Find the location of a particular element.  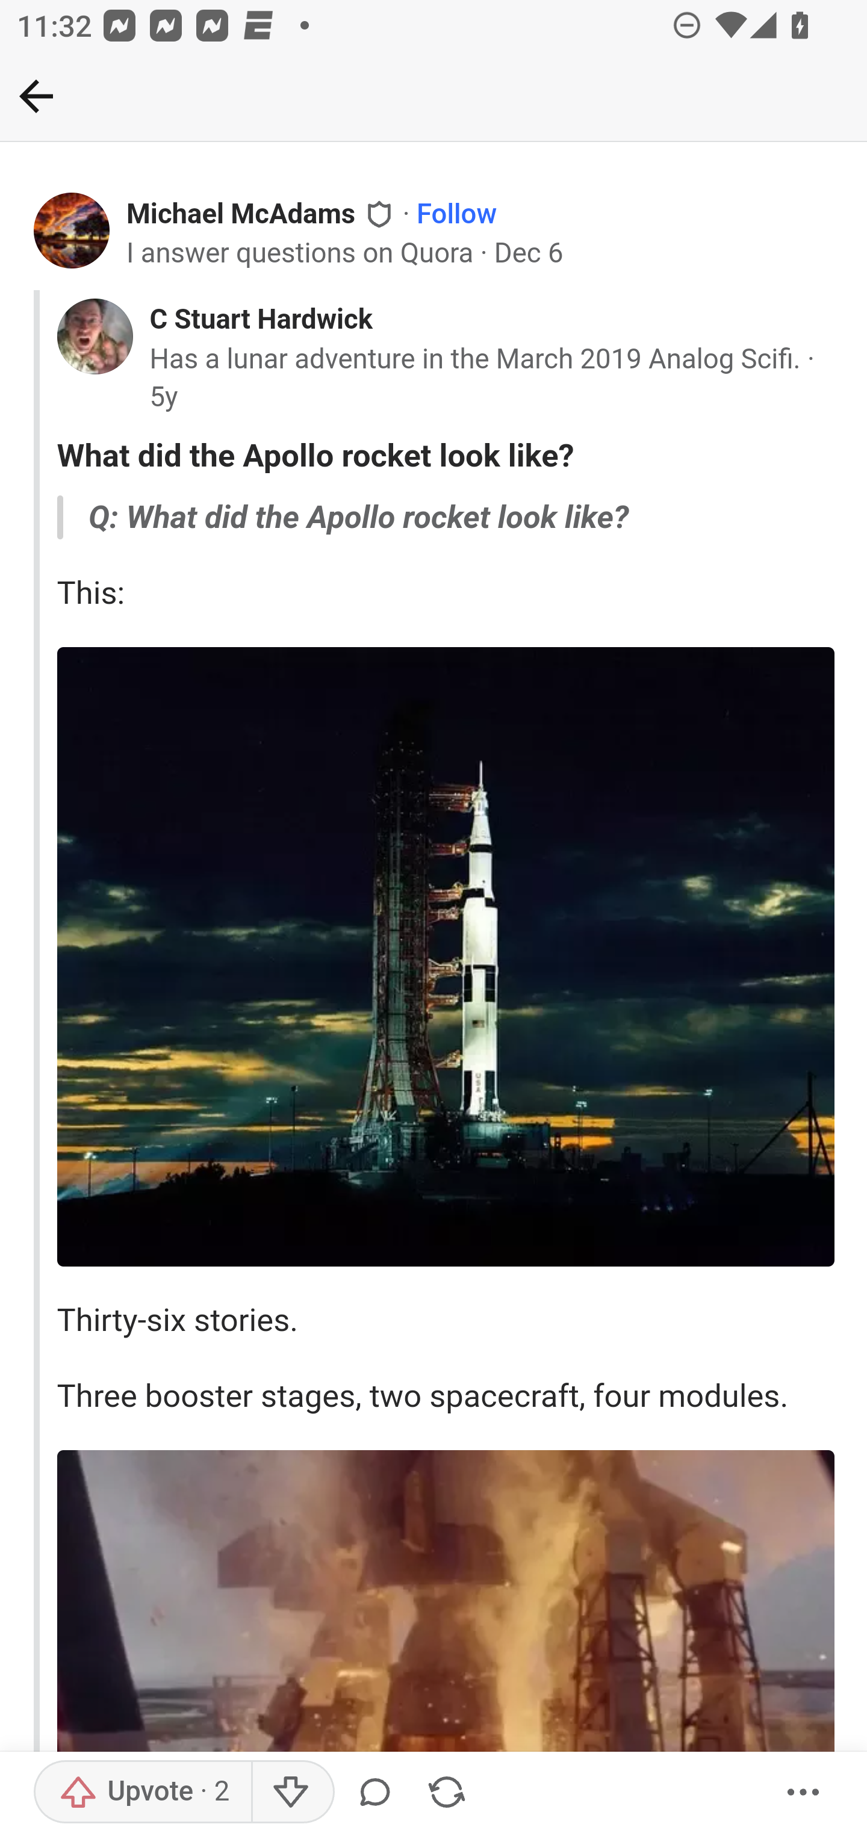

Follow is located at coordinates (456, 214).